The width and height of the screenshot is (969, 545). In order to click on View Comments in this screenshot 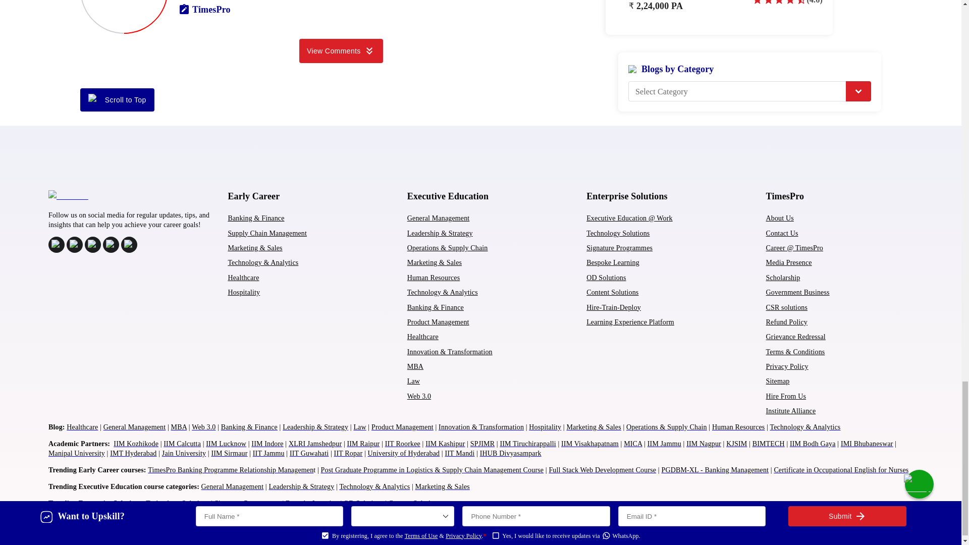, I will do `click(341, 50)`.